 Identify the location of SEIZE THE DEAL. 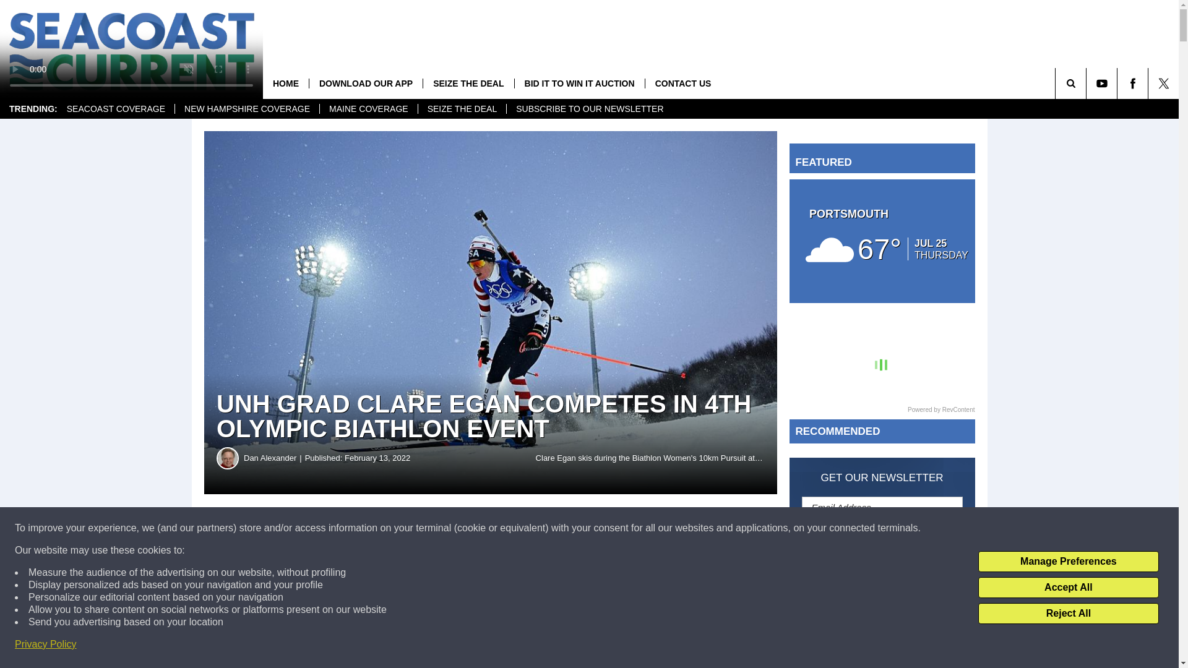
(468, 83).